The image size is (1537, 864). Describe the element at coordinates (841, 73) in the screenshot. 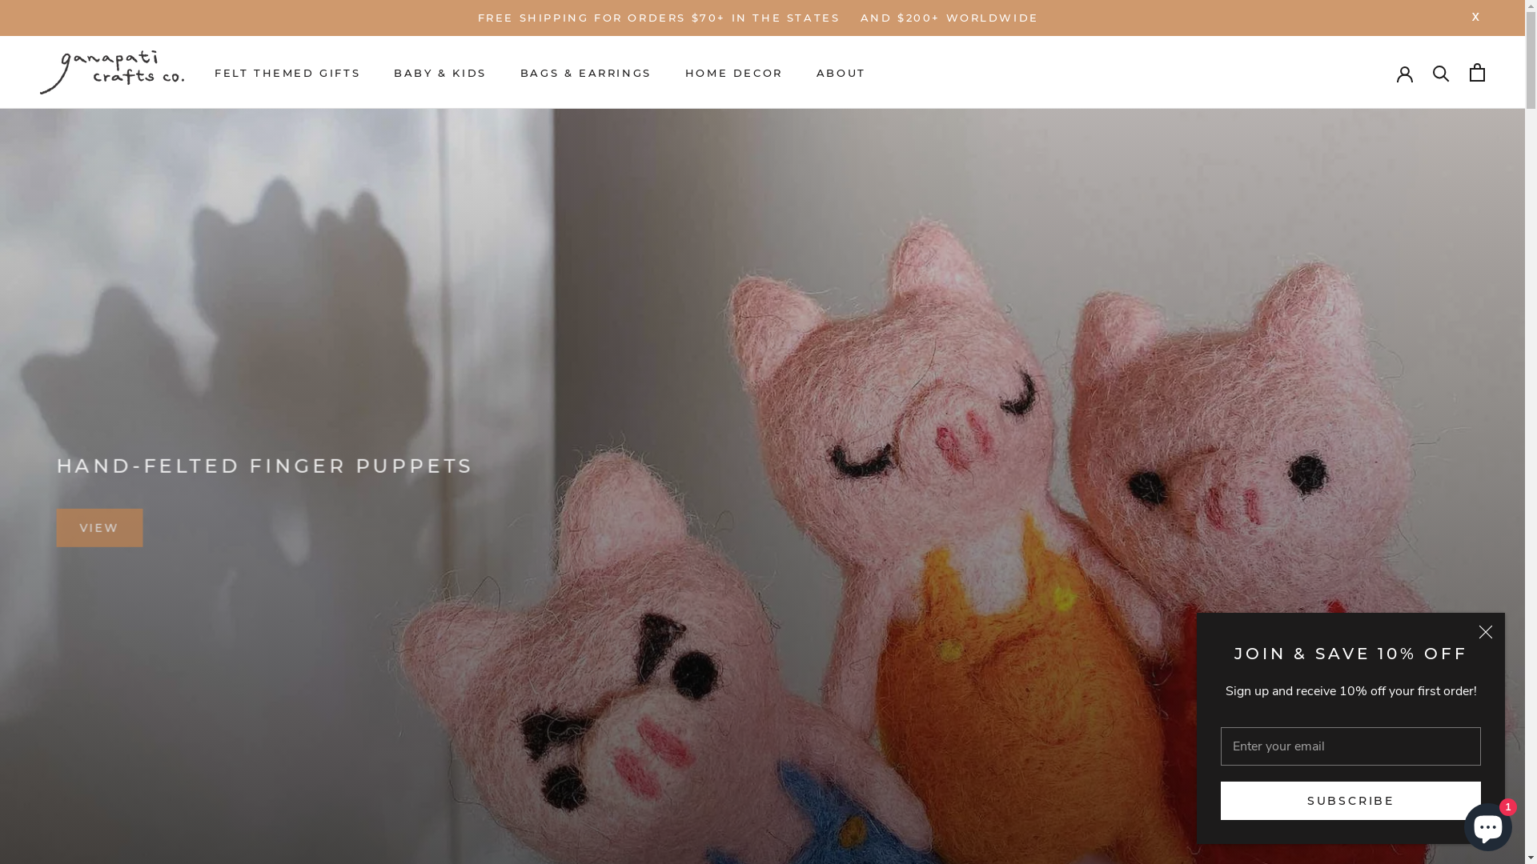

I see `ABOUT` at that location.